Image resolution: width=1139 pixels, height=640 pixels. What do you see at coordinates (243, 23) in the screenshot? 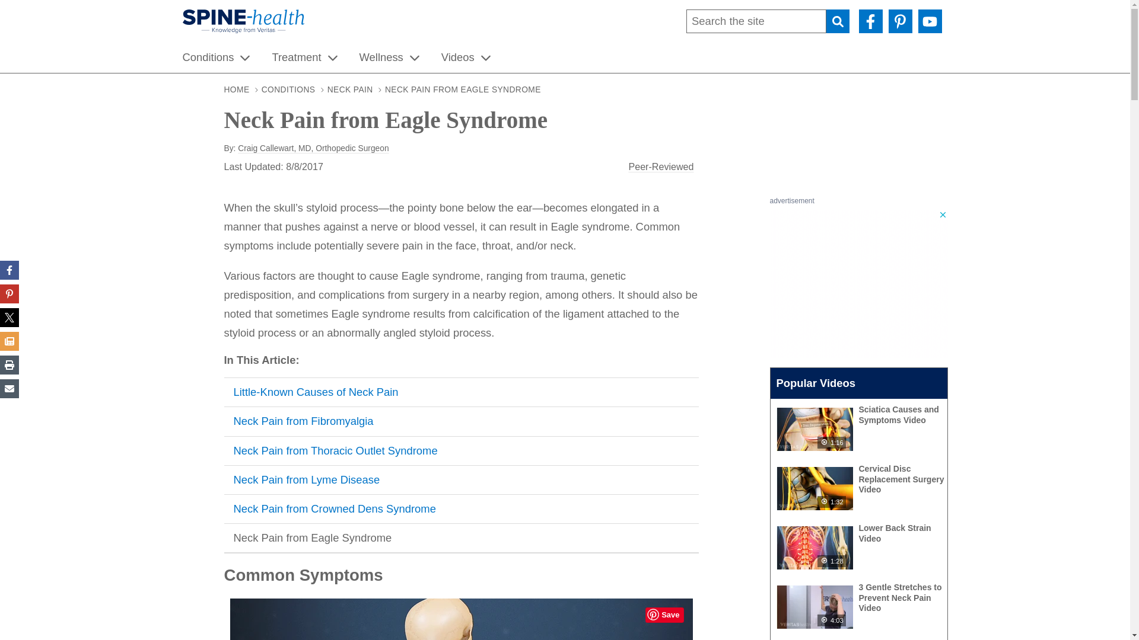
I see `Spine-health Home` at bounding box center [243, 23].